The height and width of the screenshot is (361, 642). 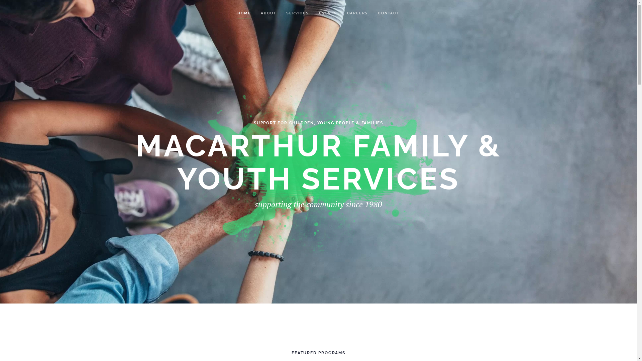 I want to click on EVENTS, so click(x=328, y=13).